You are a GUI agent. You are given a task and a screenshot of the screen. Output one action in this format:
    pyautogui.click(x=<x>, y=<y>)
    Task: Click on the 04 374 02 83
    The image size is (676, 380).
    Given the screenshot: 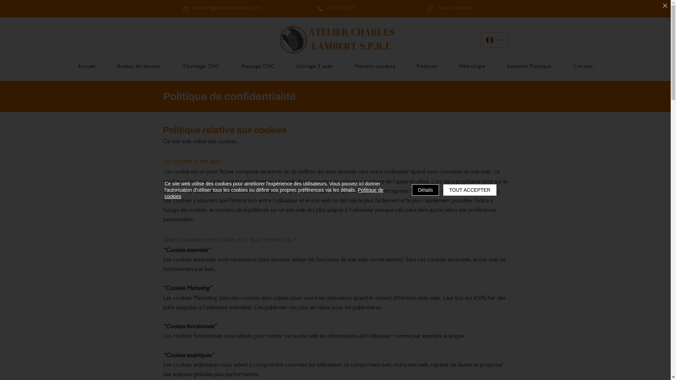 What is the action you would take?
    pyautogui.click(x=337, y=8)
    